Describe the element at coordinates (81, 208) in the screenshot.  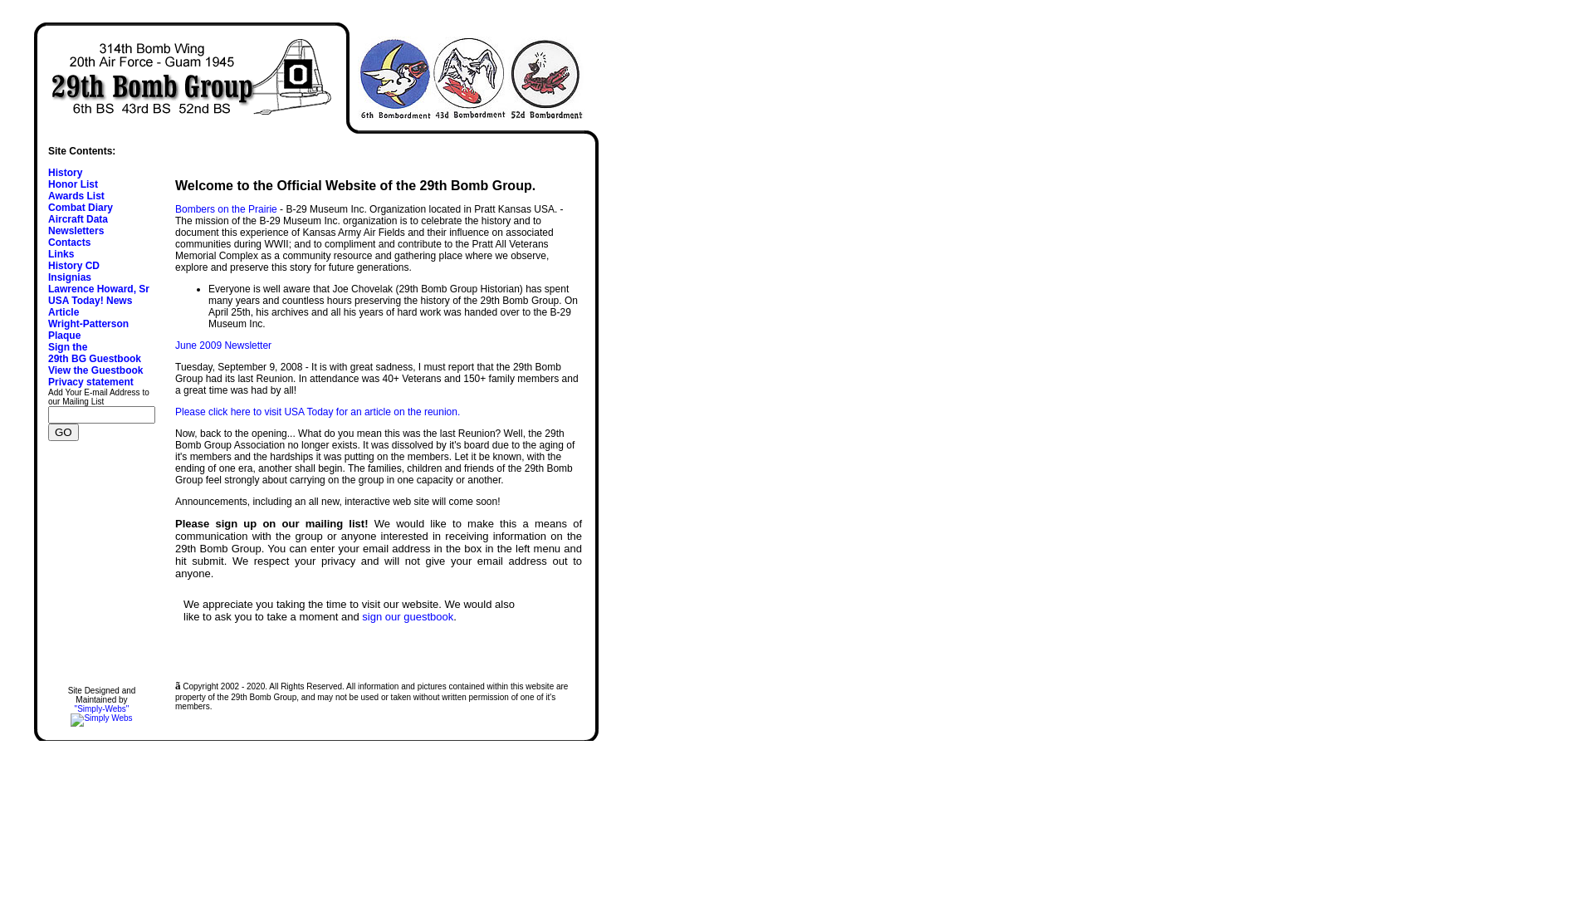
I see `Combat Diary` at that location.